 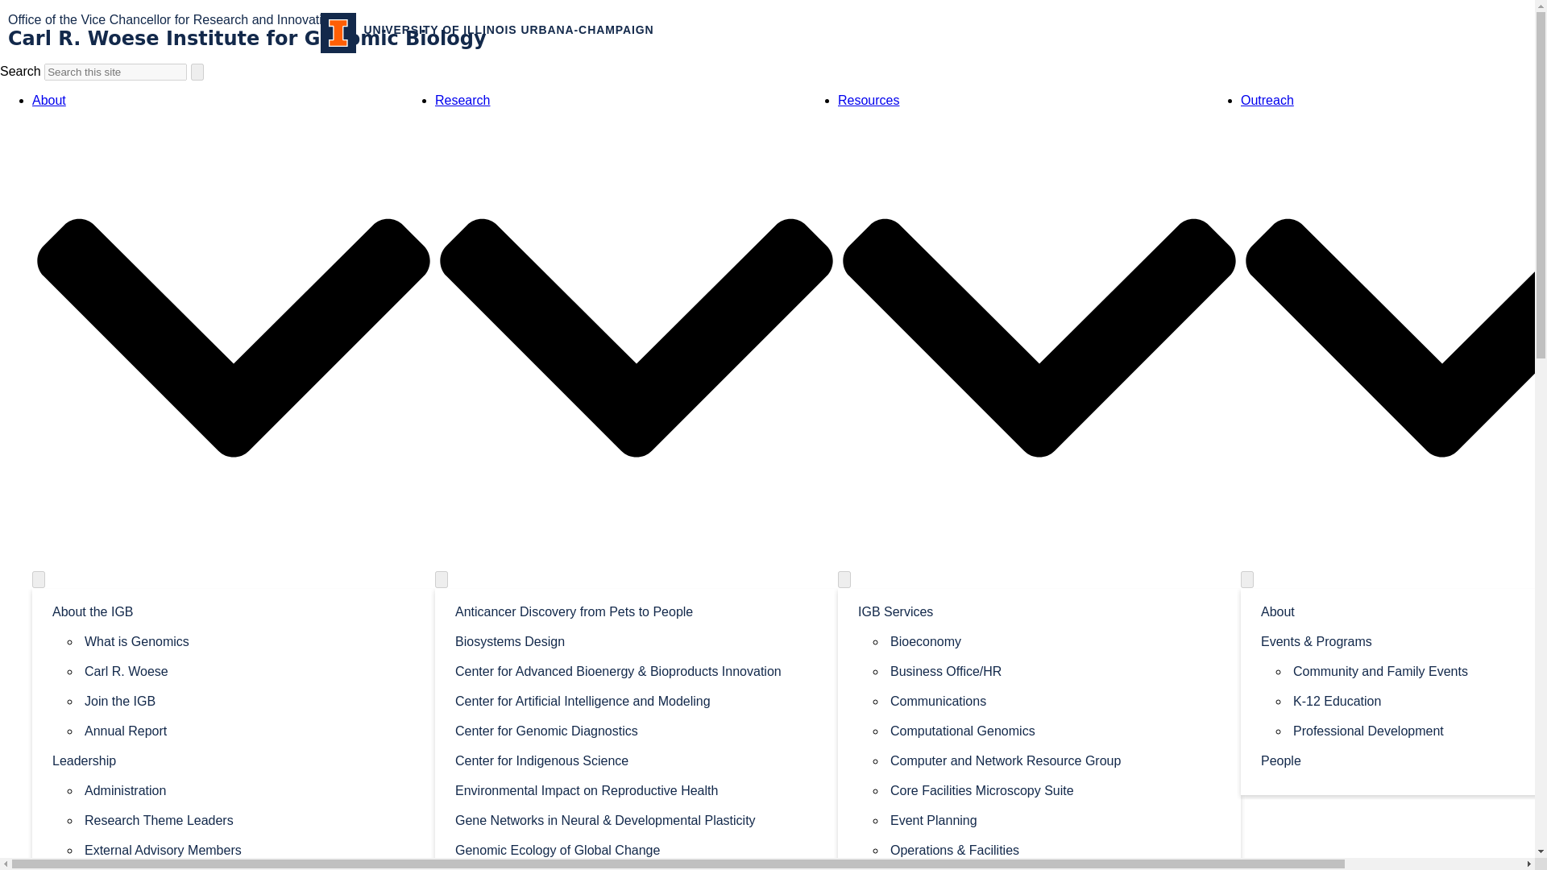 I want to click on Center for Genomic Diagnostics, so click(x=637, y=730).